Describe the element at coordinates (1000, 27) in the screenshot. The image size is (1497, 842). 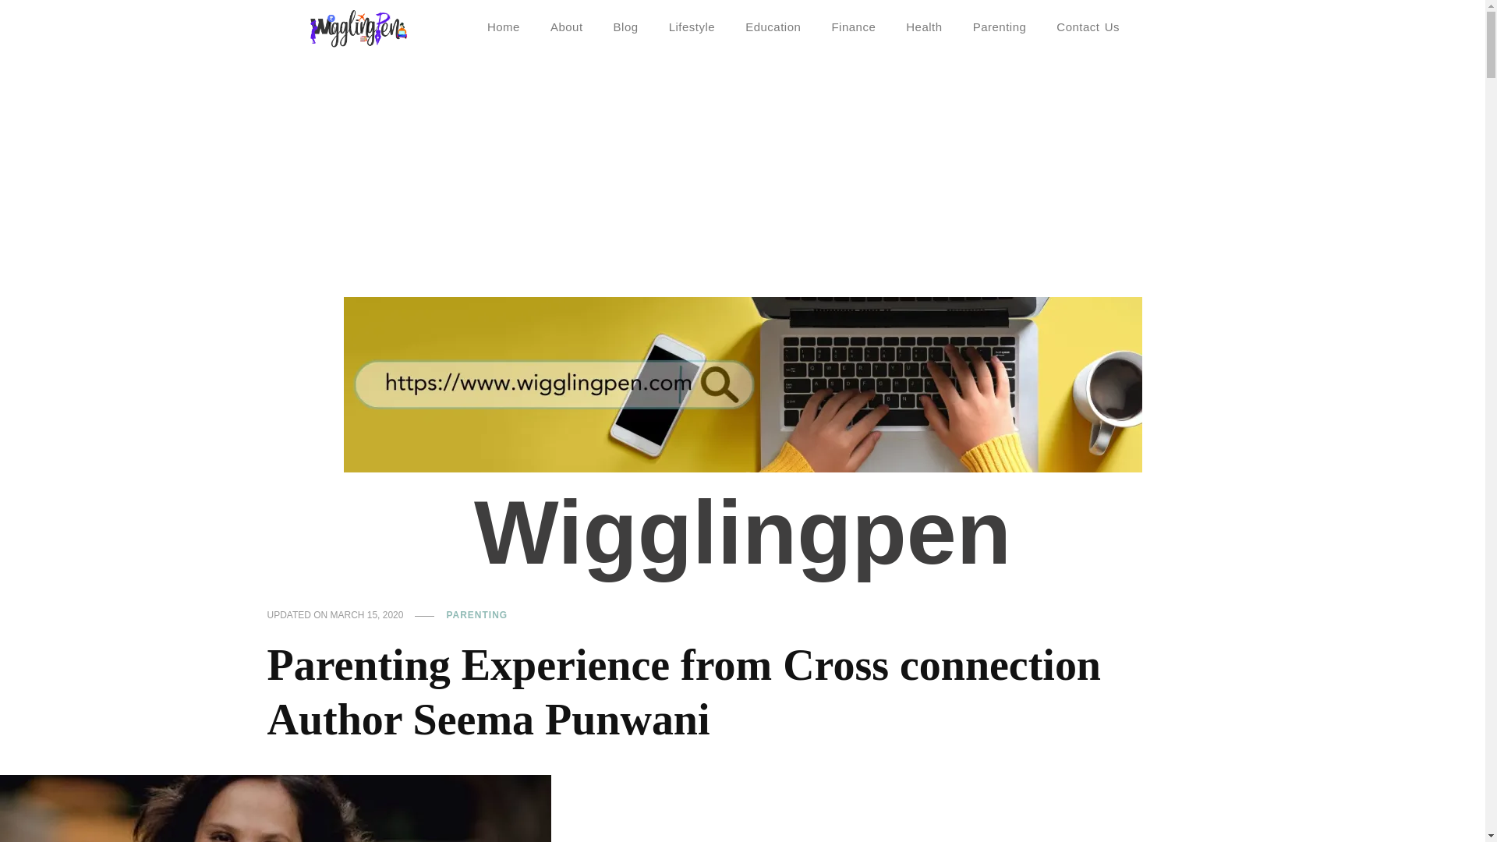
I see `Parenting` at that location.